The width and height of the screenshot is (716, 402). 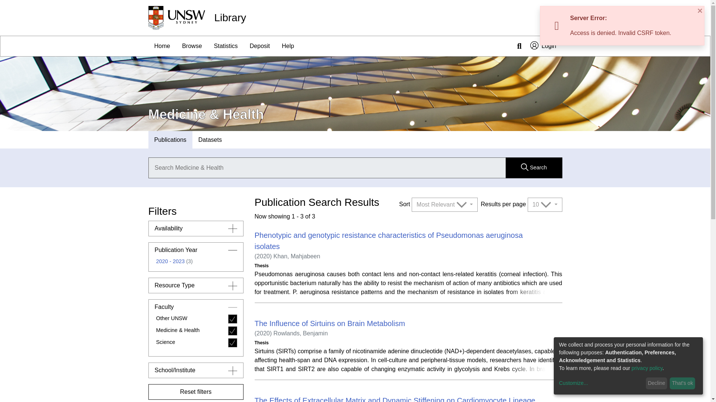 What do you see at coordinates (534, 168) in the screenshot?
I see `Search` at bounding box center [534, 168].